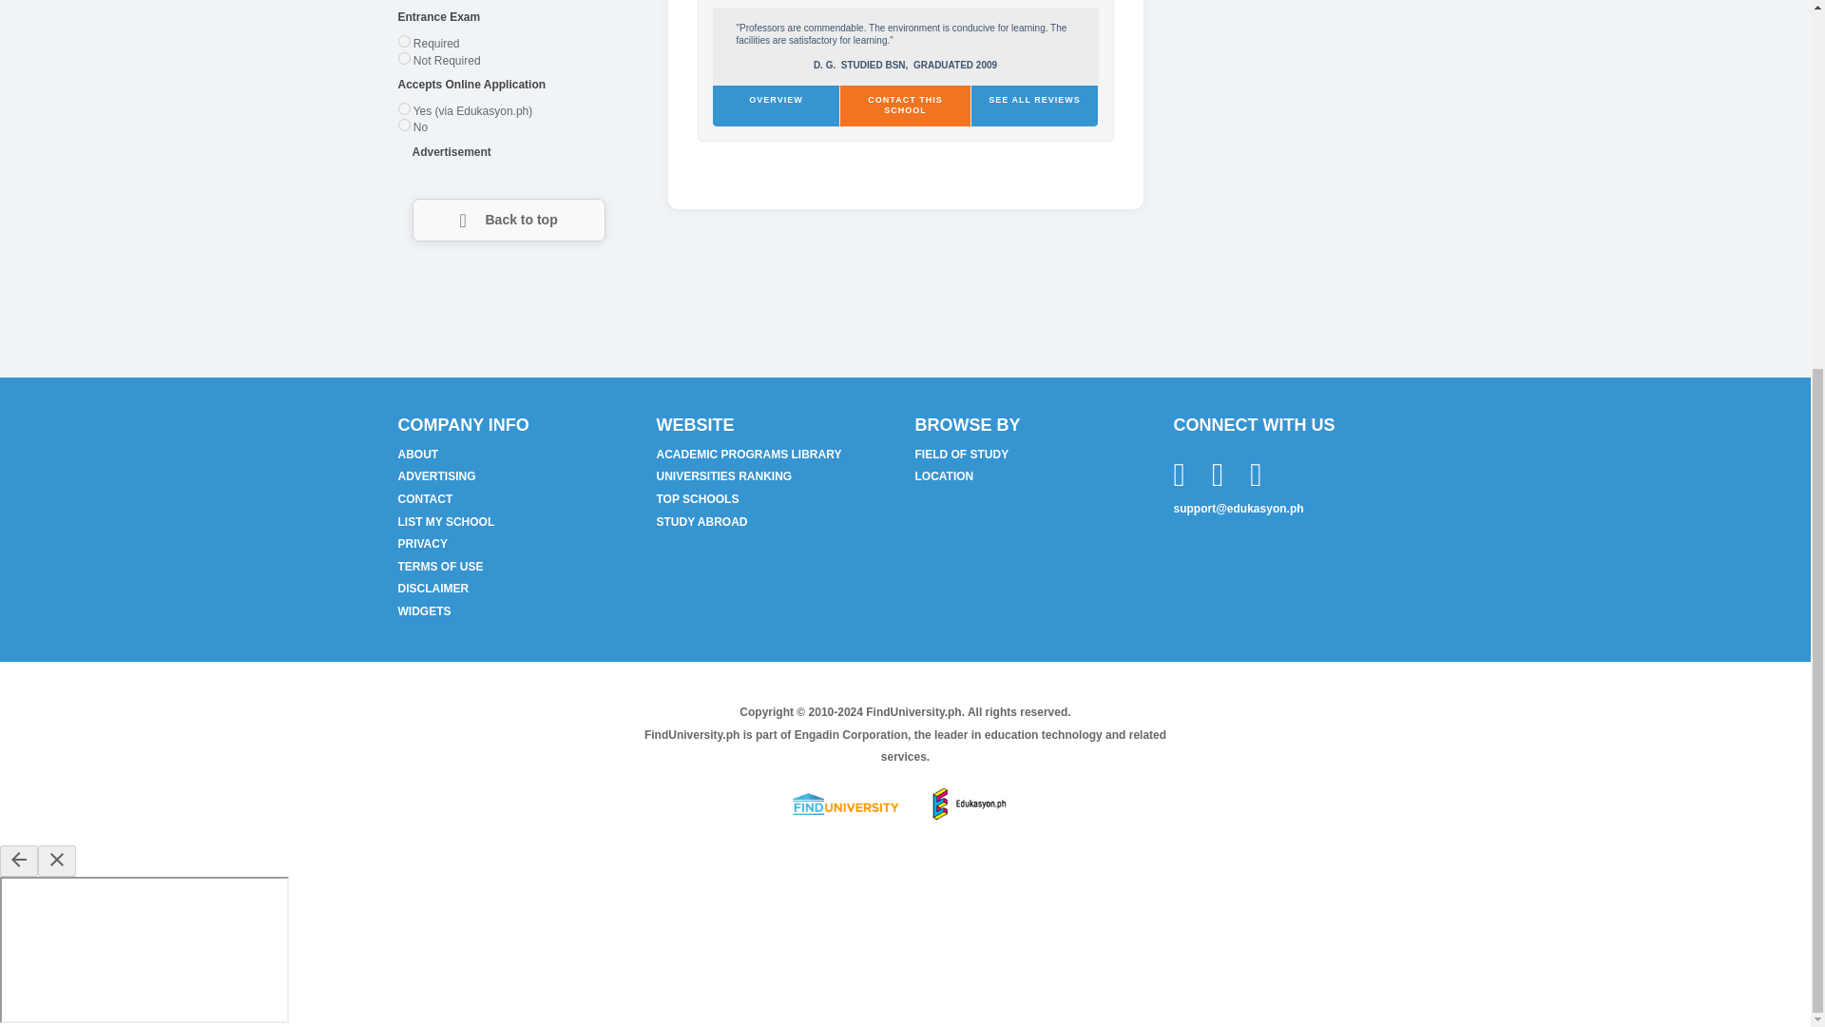  I want to click on OVERVIEW, so click(776, 105).